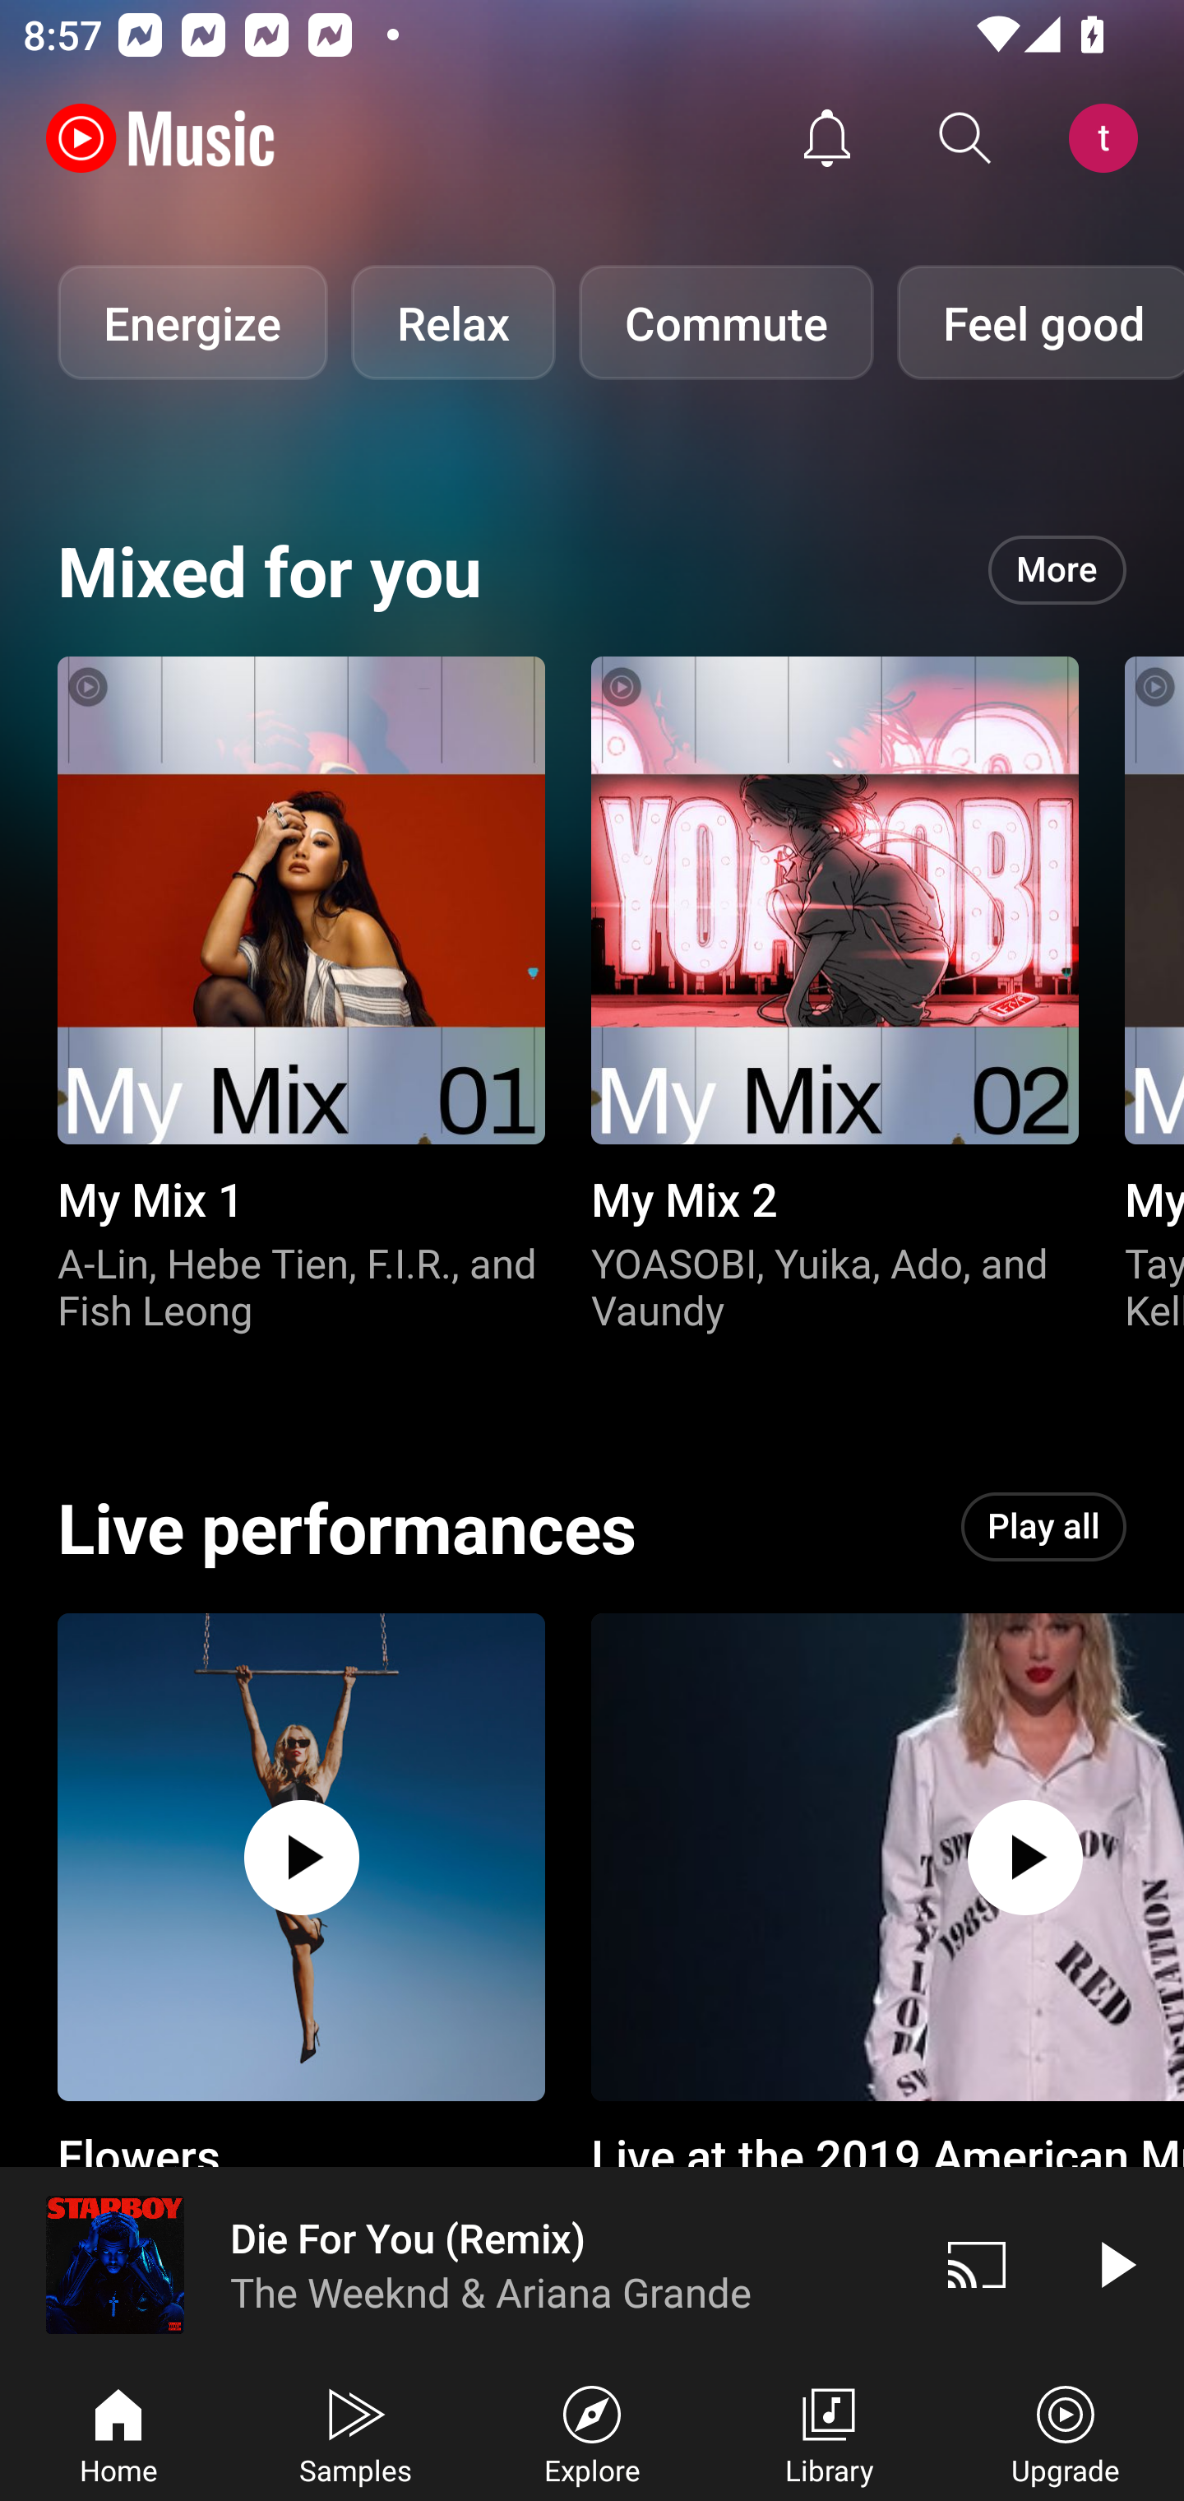 This screenshot has width=1184, height=2501. Describe the element at coordinates (454, 2264) in the screenshot. I see `Die For You (Remix) The Weeknd & Ariana Grande` at that location.